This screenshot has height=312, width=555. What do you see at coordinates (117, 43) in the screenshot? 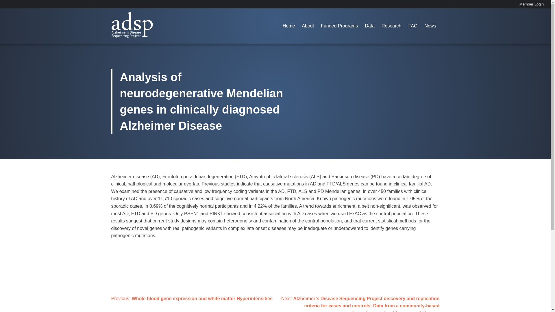
I see `ADSP` at bounding box center [117, 43].